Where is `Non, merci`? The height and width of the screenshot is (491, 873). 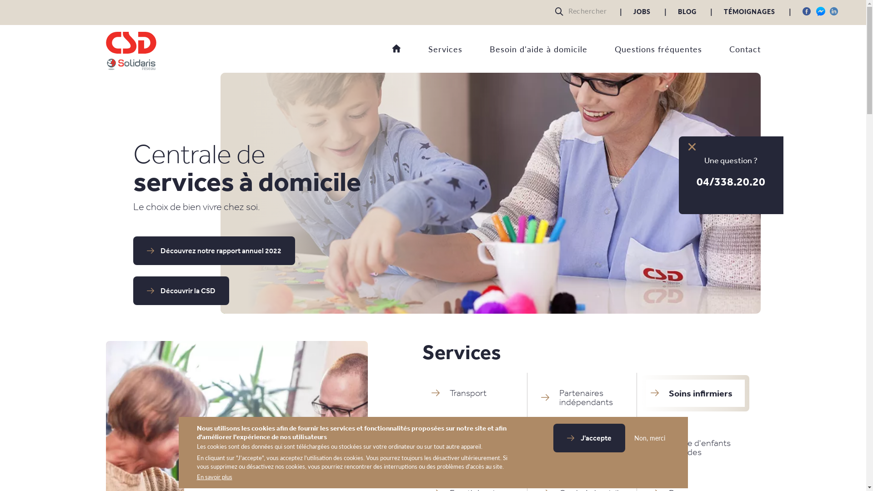
Non, merci is located at coordinates (647, 438).